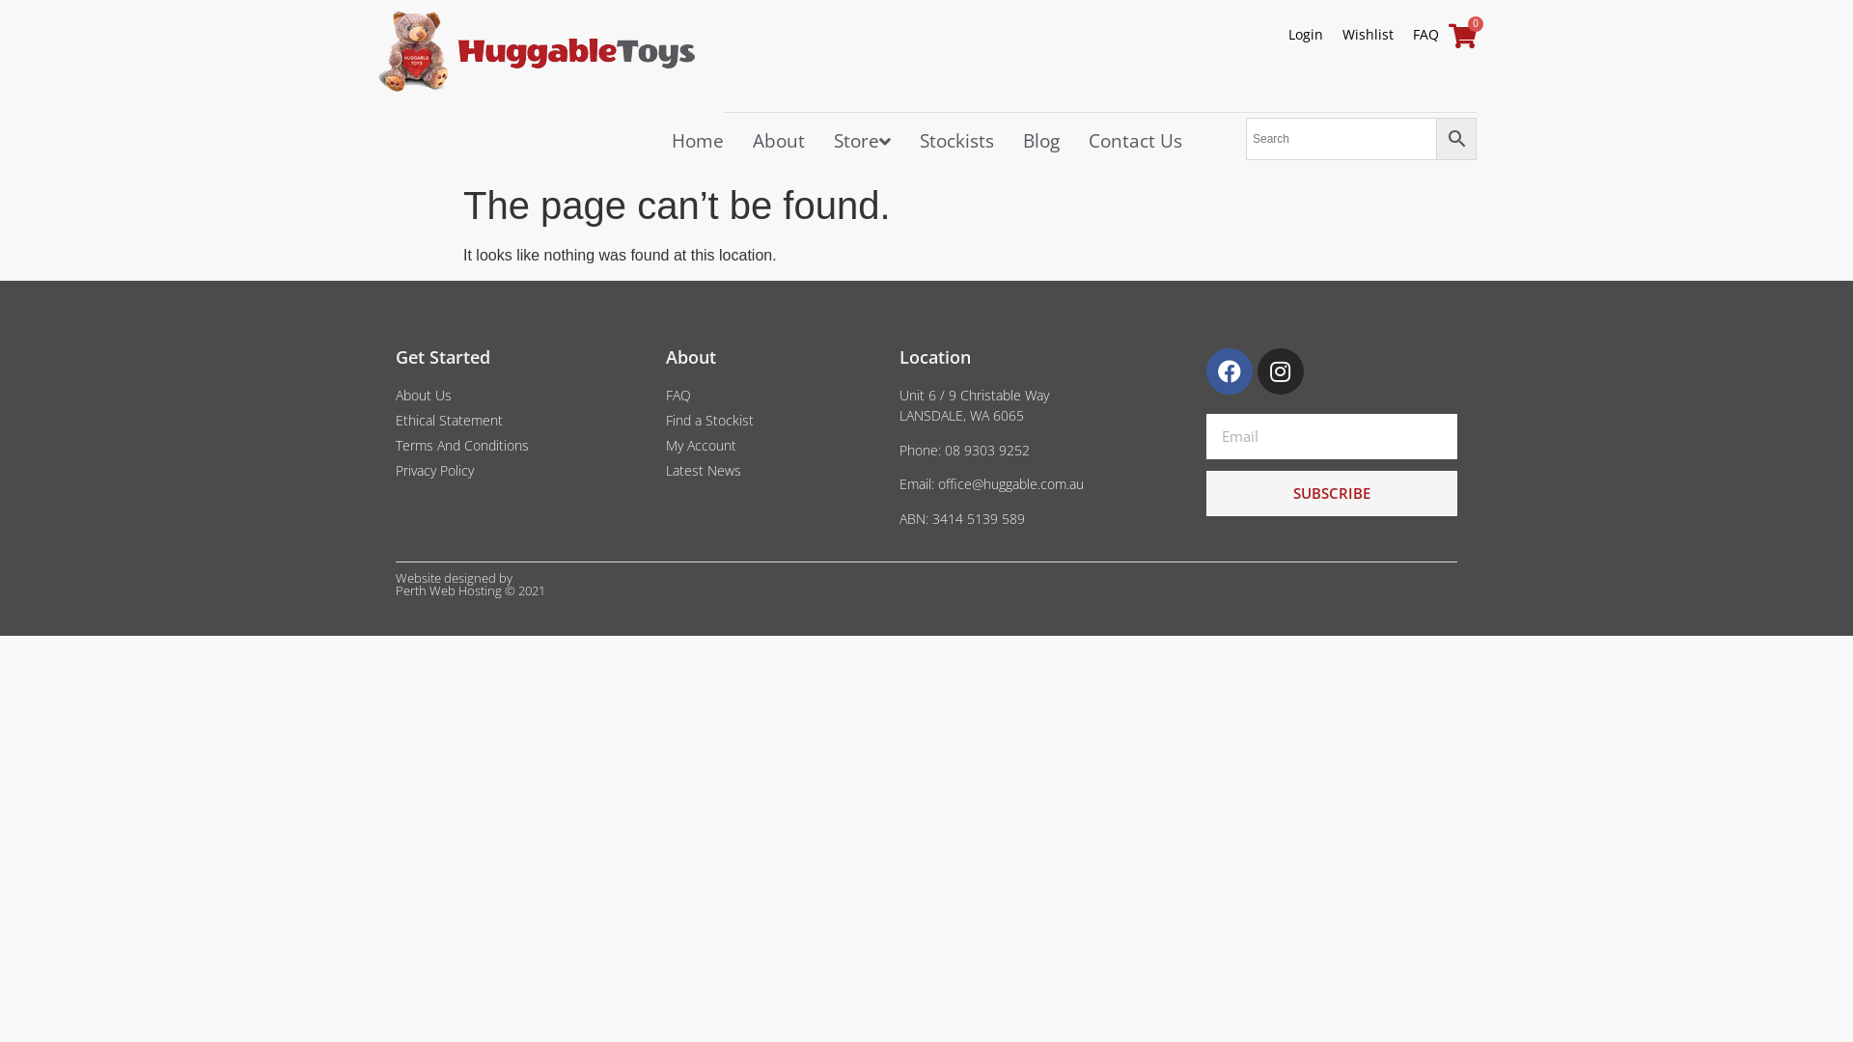  I want to click on About Us, so click(521, 396).